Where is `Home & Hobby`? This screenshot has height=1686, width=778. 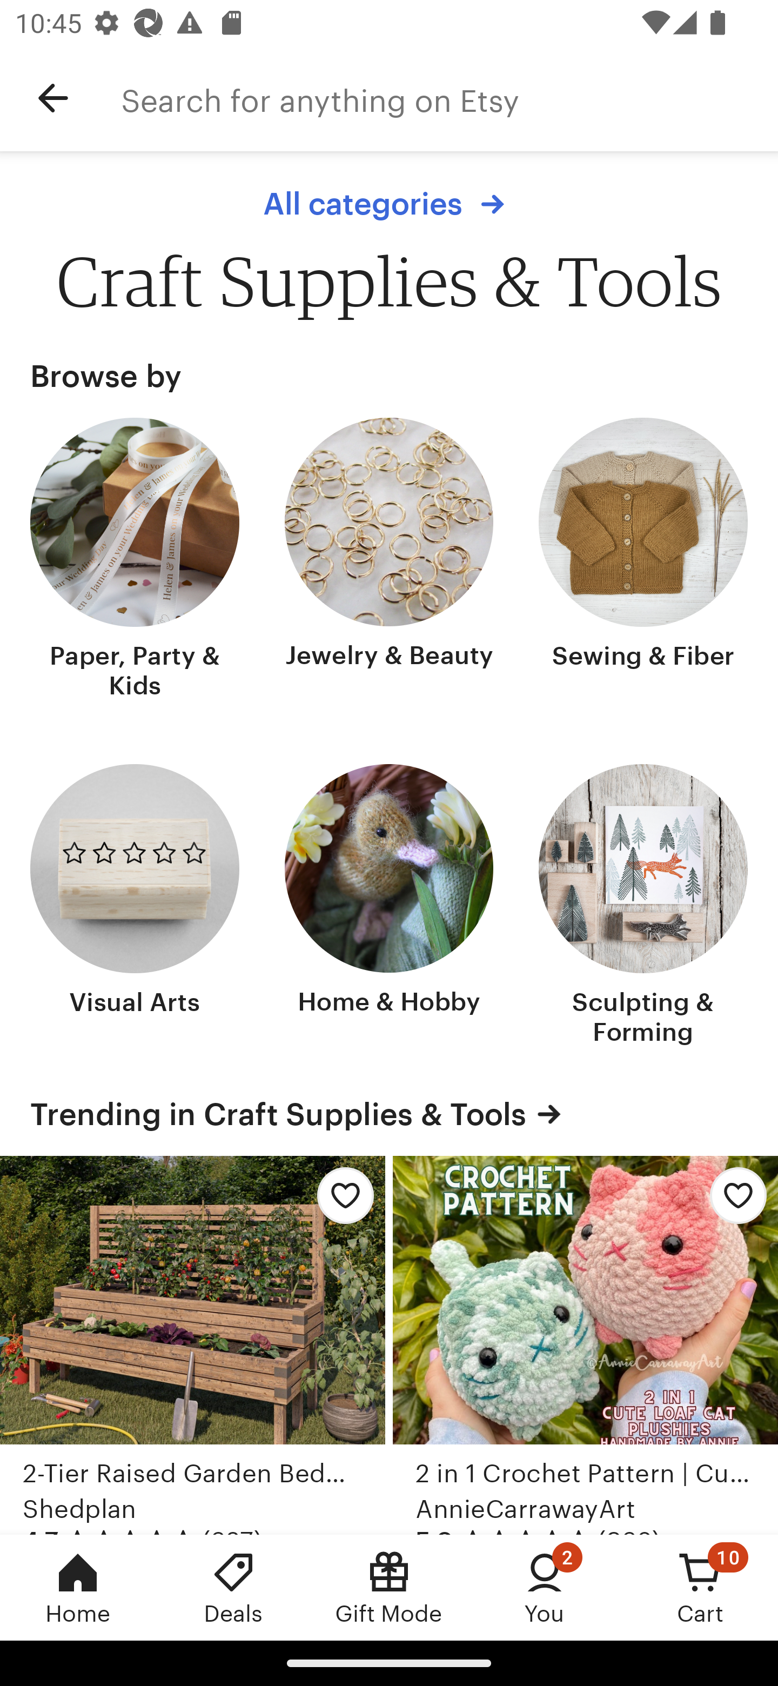
Home & Hobby is located at coordinates (389, 907).